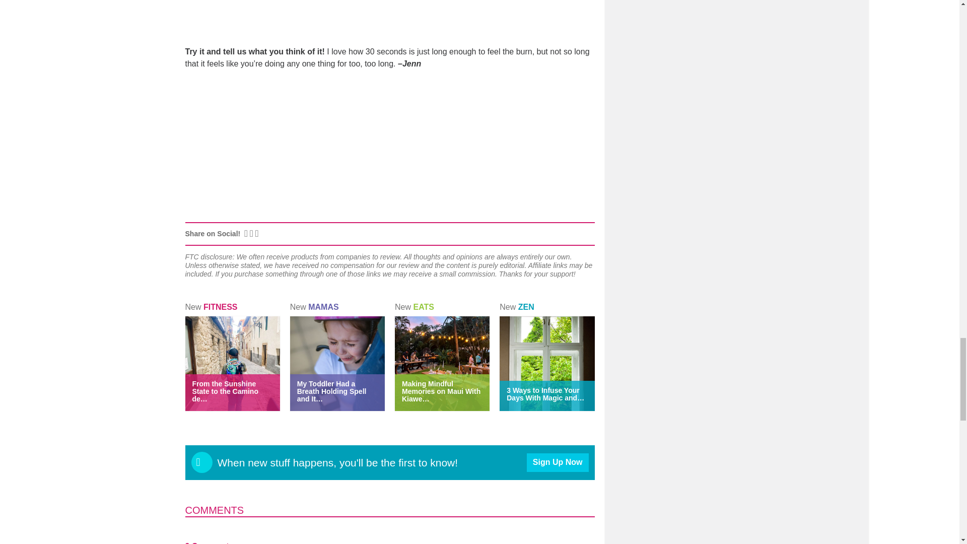 Image resolution: width=967 pixels, height=544 pixels. I want to click on 3 Ways to Infuse Your Days With Magic and Meaning, so click(545, 394).